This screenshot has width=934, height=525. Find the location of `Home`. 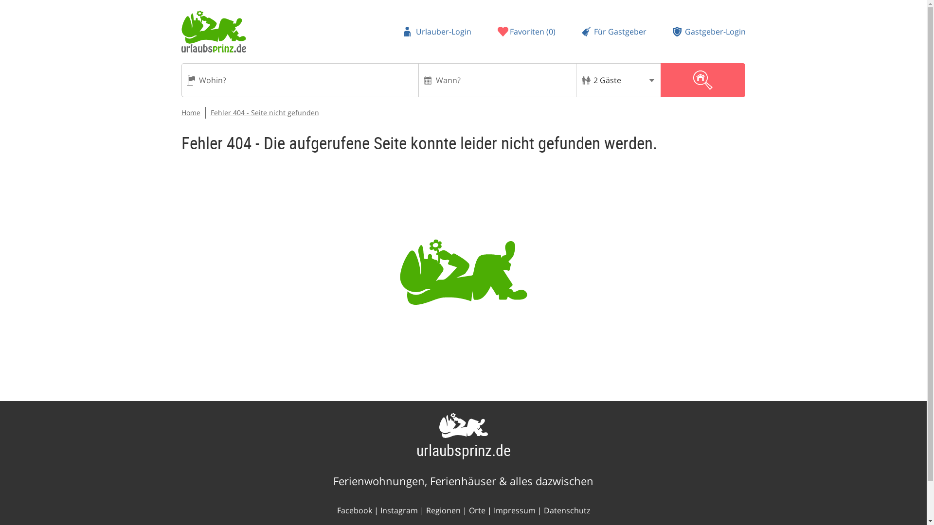

Home is located at coordinates (190, 112).